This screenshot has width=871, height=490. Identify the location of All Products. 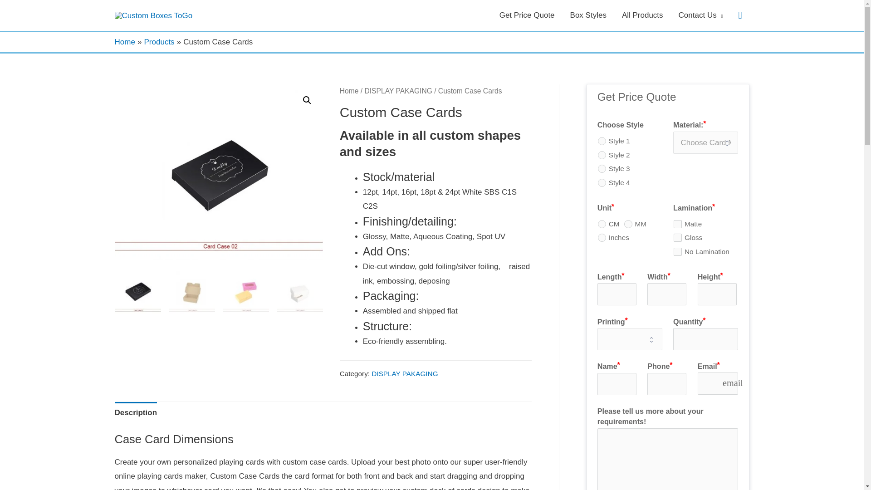
(642, 15).